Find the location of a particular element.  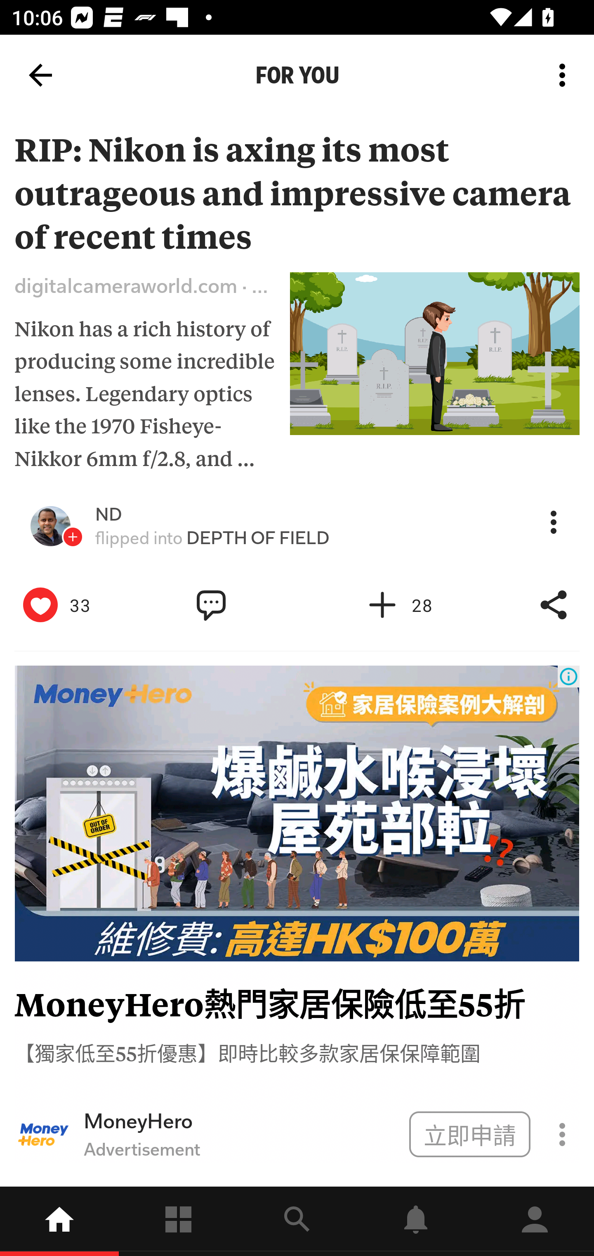

flipped into DEPTH OF FIELD is located at coordinates (212, 538).